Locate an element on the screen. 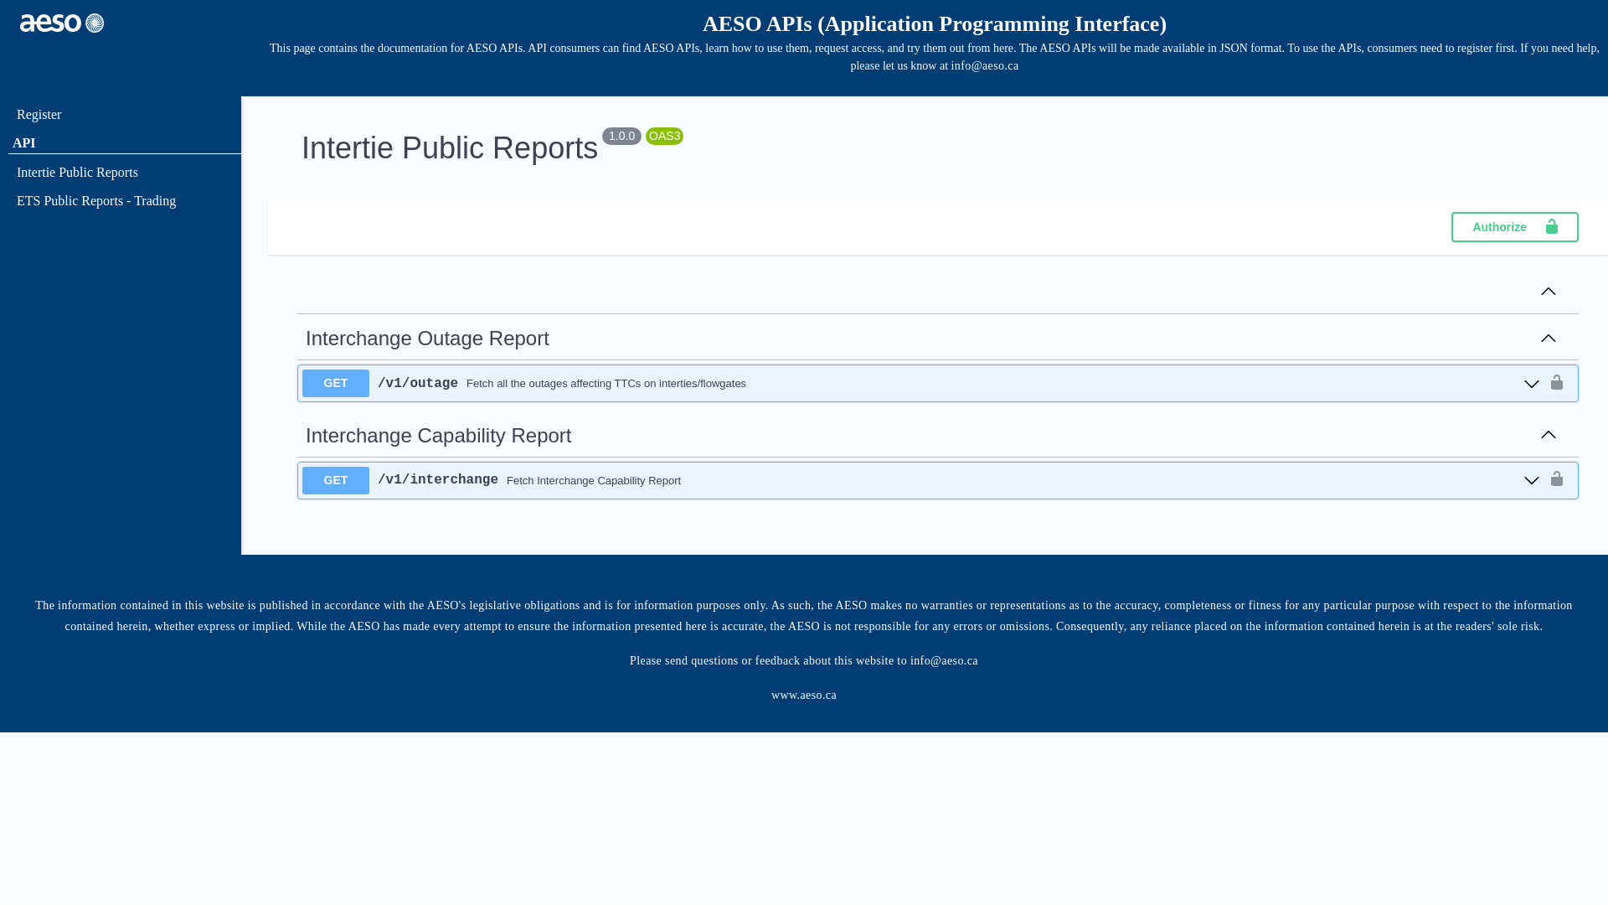 This screenshot has height=905, width=1608. /v1/interchange is located at coordinates (438, 480).